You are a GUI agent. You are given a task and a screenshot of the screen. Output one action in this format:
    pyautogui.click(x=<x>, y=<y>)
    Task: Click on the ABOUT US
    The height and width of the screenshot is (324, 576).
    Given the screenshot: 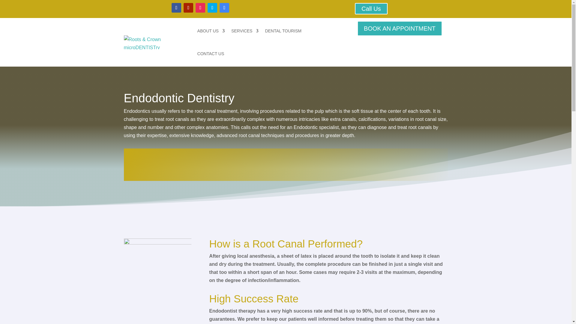 What is the action you would take?
    pyautogui.click(x=211, y=31)
    